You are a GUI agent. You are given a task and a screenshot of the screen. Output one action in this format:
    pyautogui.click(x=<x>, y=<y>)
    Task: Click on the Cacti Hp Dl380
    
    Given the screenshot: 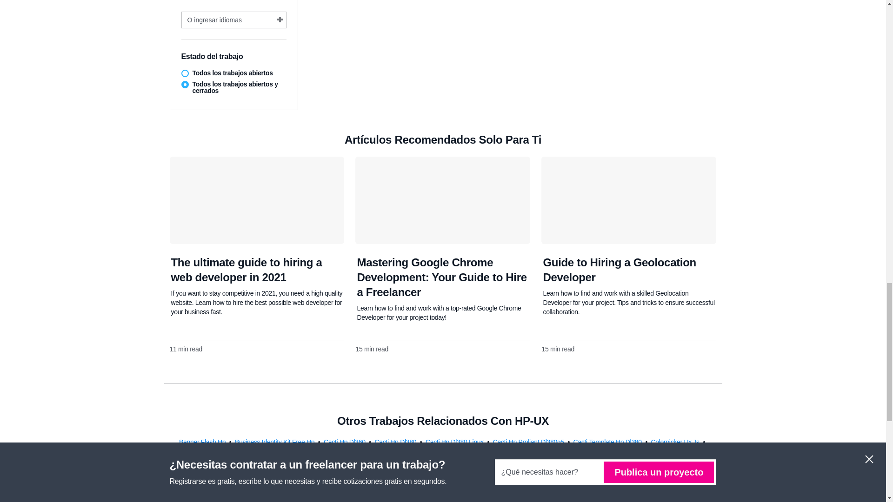 What is the action you would take?
    pyautogui.click(x=396, y=442)
    